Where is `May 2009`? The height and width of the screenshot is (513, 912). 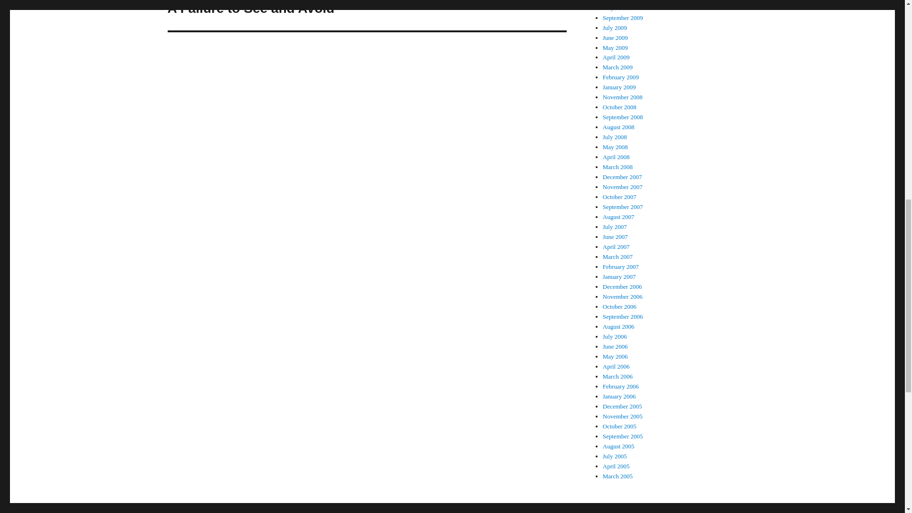
May 2009 is located at coordinates (616, 47).